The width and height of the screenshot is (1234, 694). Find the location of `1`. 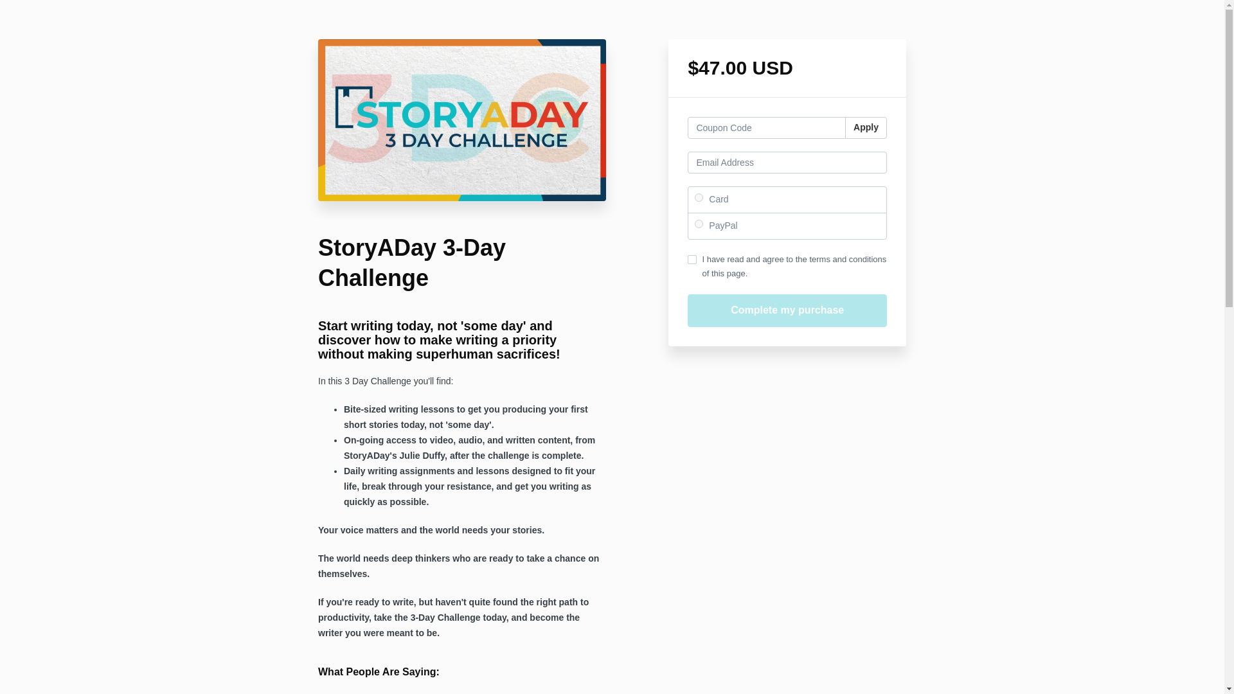

1 is located at coordinates (692, 260).